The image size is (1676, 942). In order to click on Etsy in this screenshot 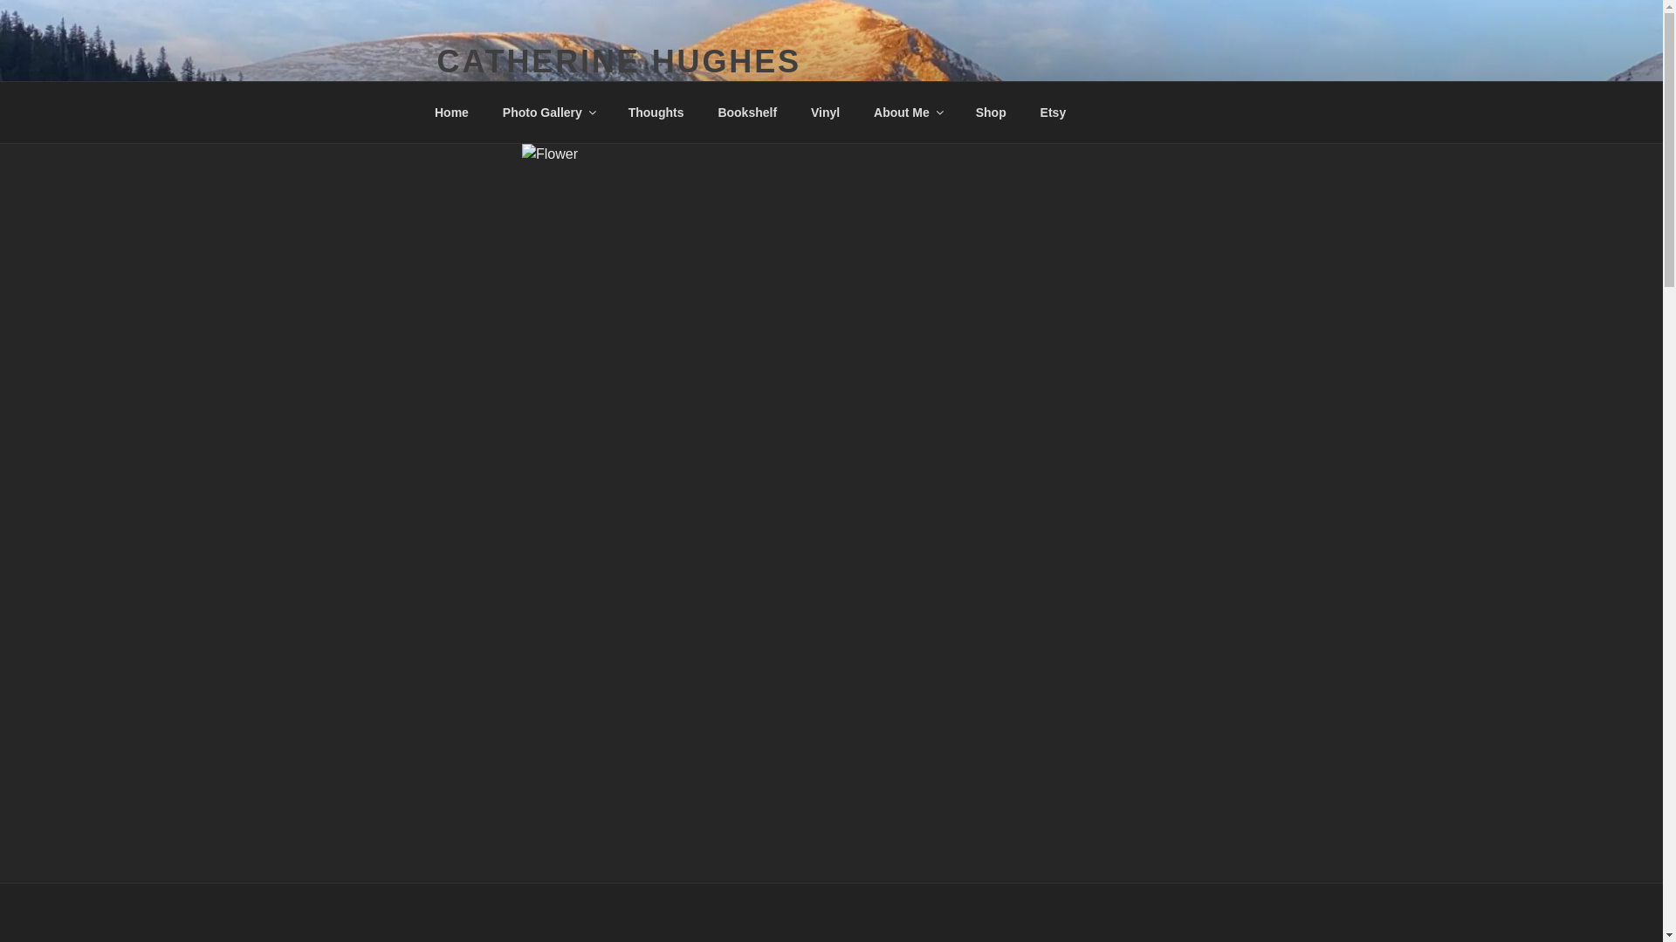, I will do `click(1053, 112)`.